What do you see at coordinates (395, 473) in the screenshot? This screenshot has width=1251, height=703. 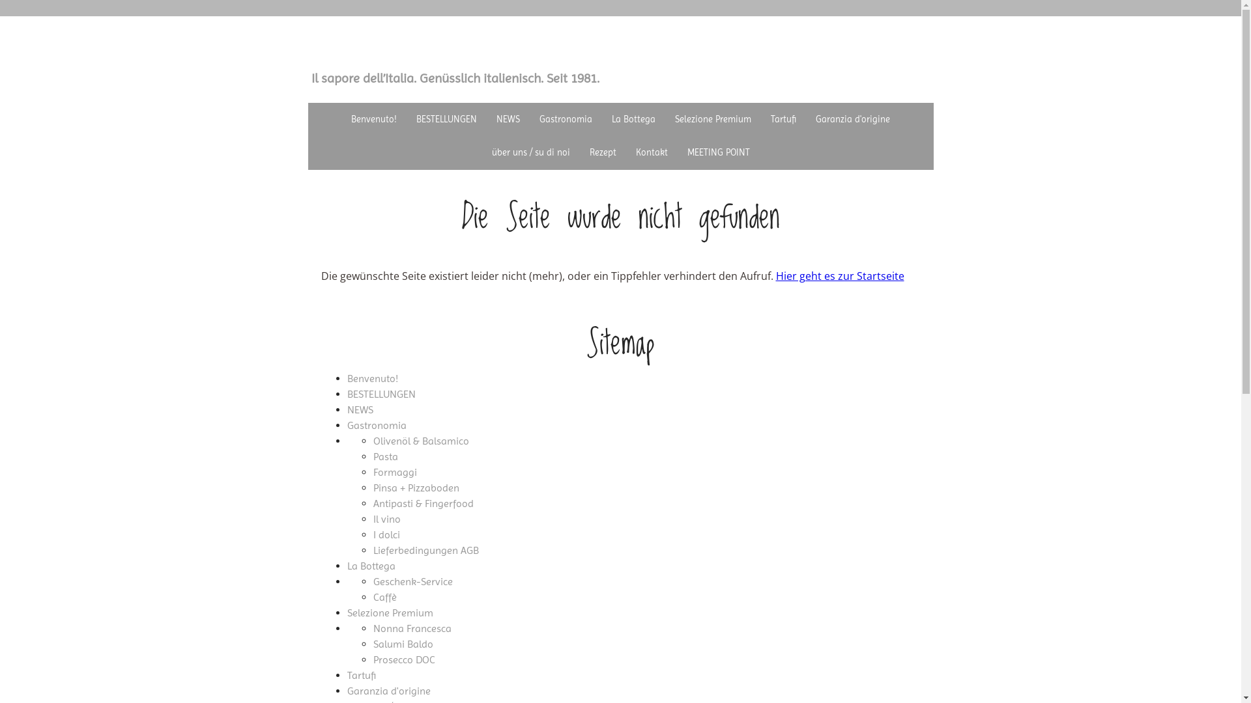 I see `Formaggi` at bounding box center [395, 473].